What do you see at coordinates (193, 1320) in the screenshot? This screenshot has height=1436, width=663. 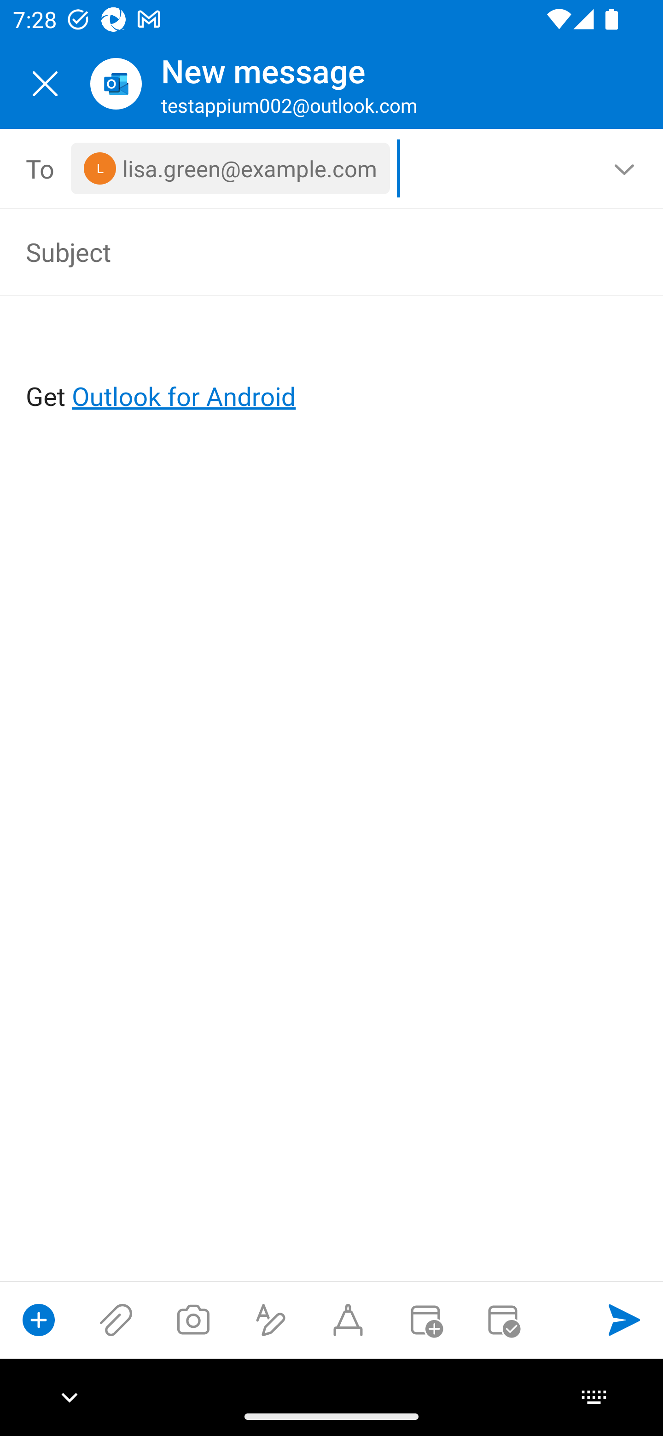 I see `Take a photo` at bounding box center [193, 1320].